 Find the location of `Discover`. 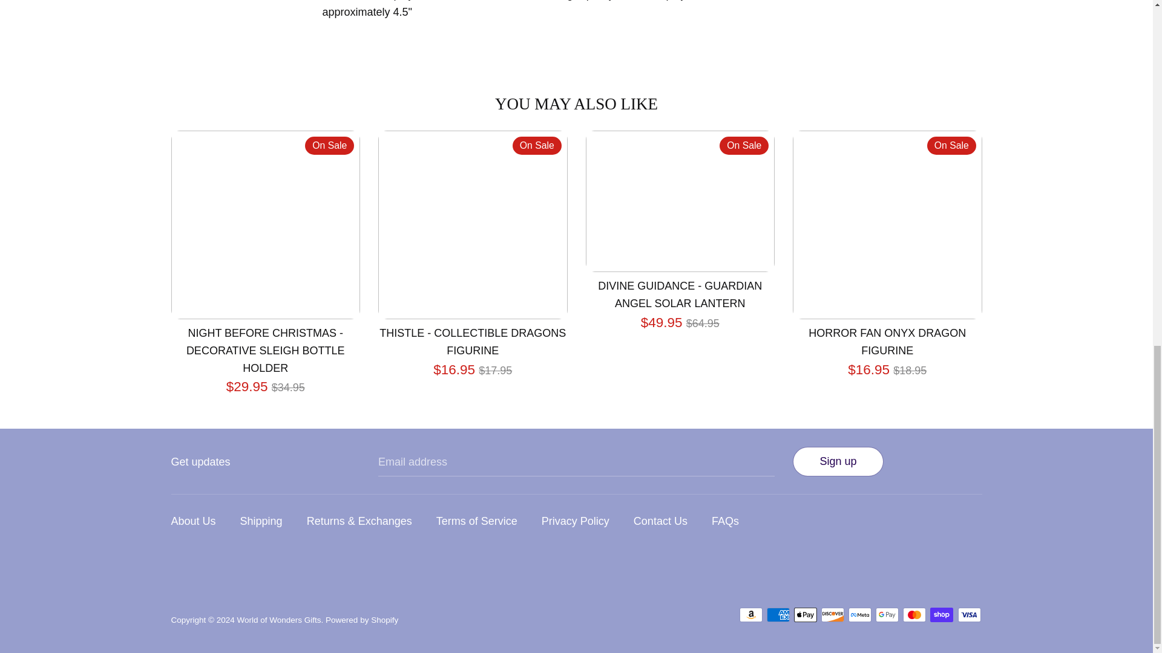

Discover is located at coordinates (833, 615).